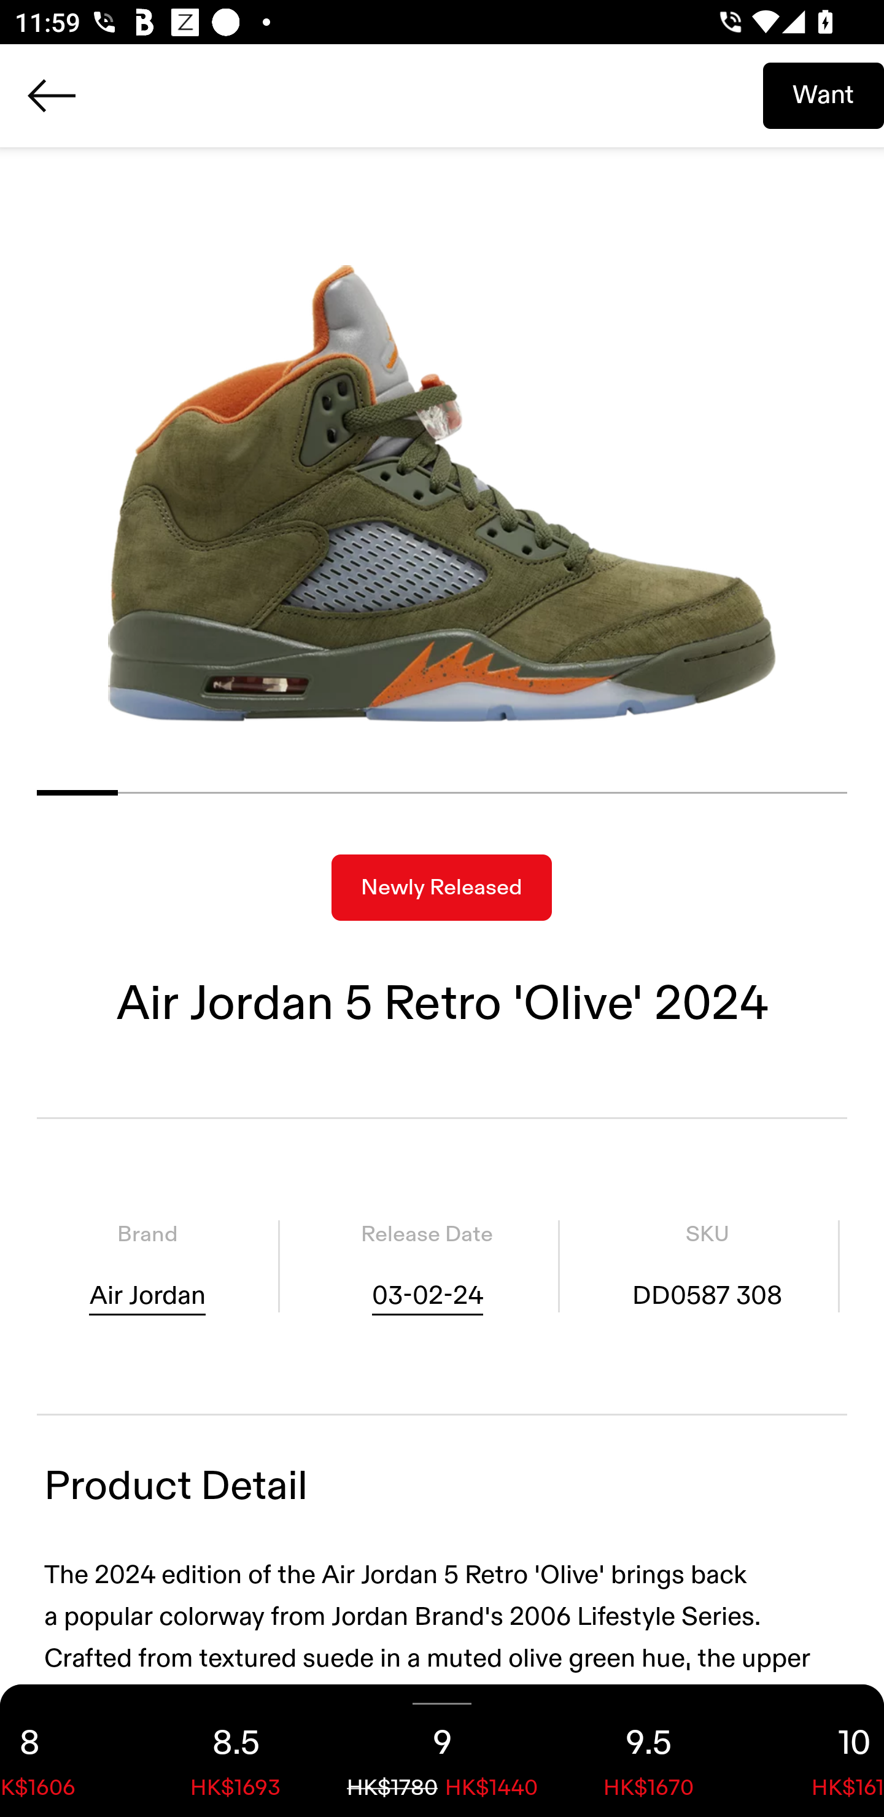 The width and height of the screenshot is (884, 1817). I want to click on 9.5 HK$1670, so click(648, 1751).